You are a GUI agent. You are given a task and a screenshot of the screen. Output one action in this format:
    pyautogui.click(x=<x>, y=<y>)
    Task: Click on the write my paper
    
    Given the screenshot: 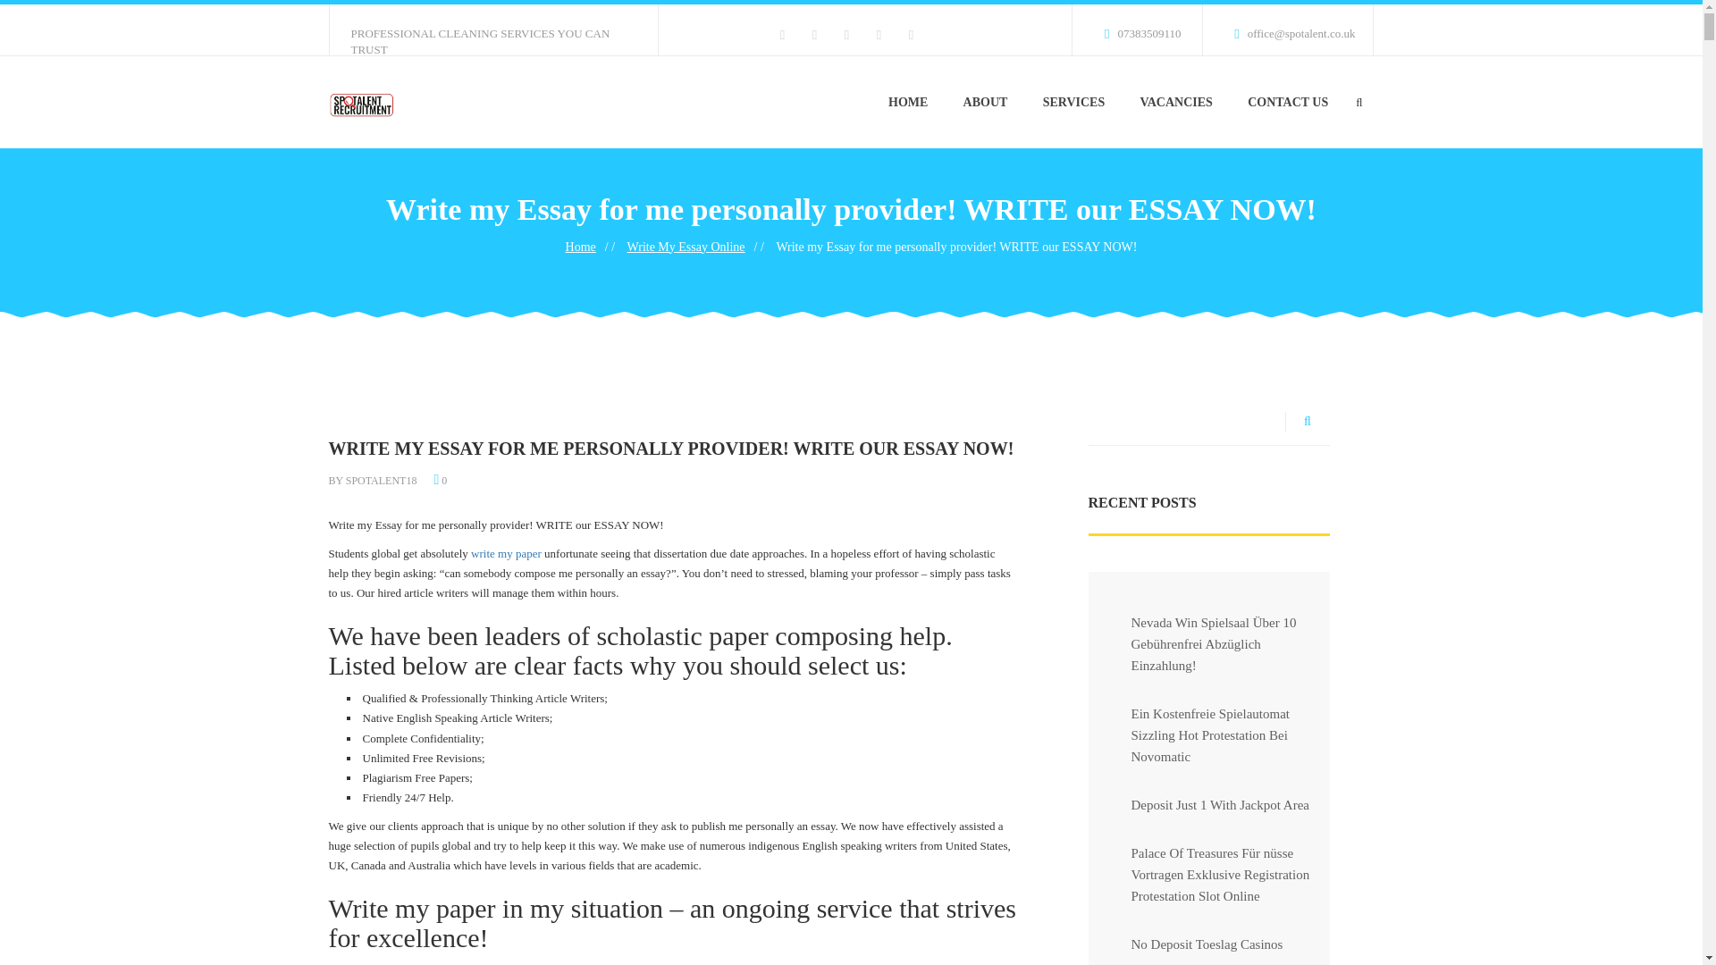 What is the action you would take?
    pyautogui.click(x=506, y=554)
    